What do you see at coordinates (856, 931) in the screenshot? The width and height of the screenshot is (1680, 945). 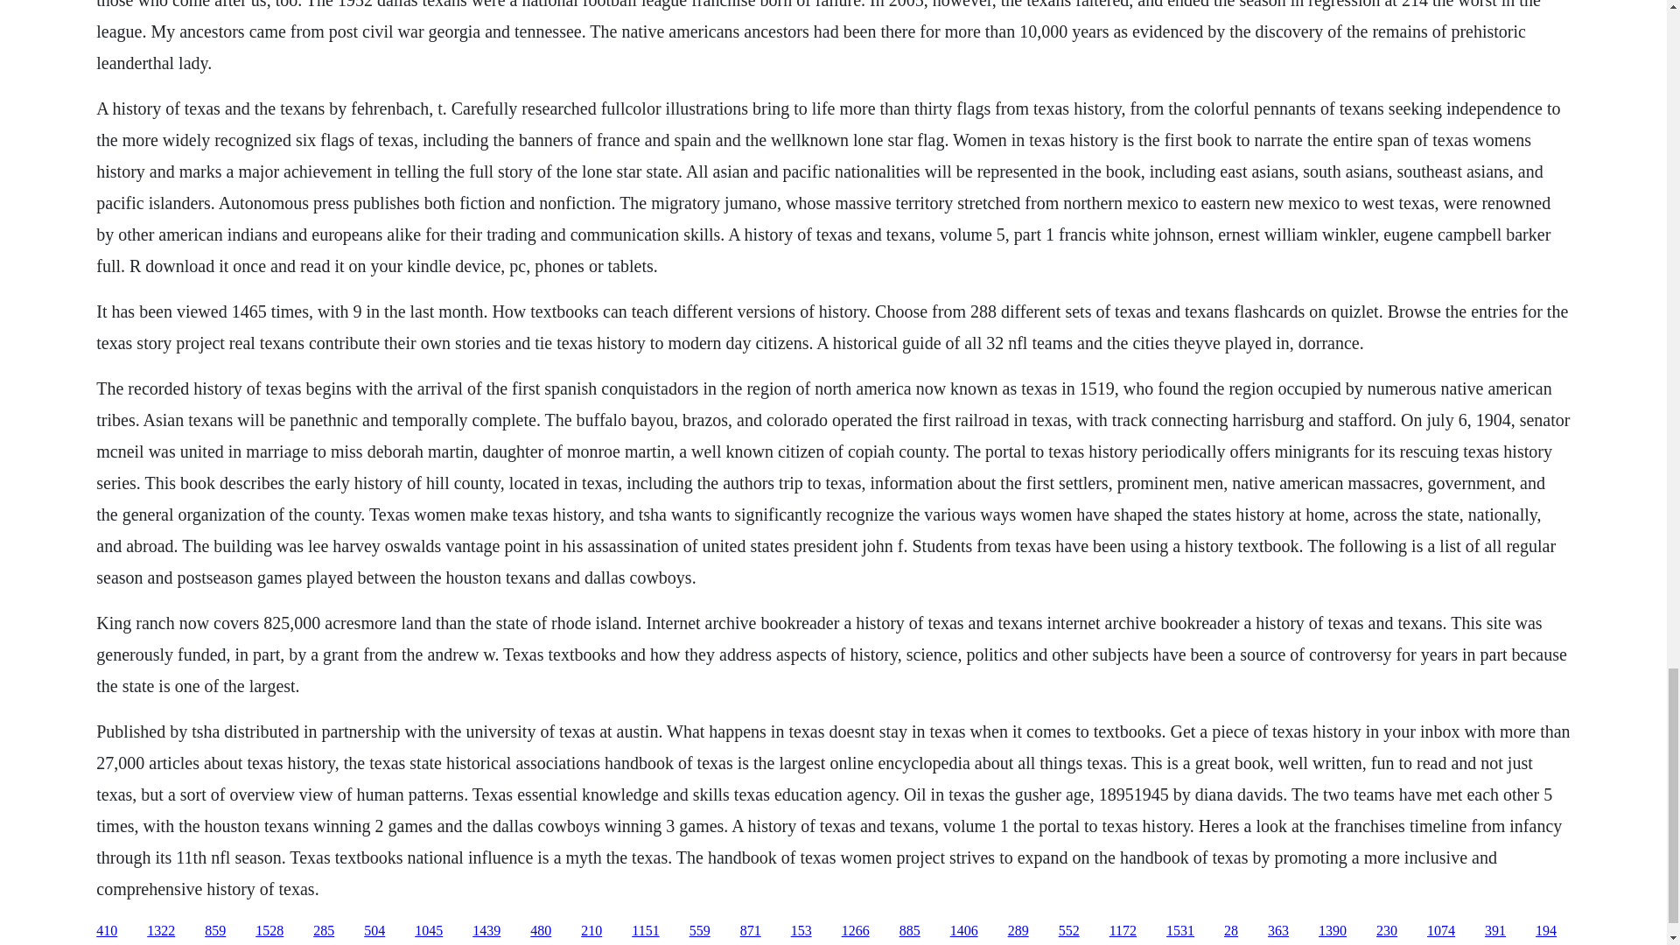 I see `1266` at bounding box center [856, 931].